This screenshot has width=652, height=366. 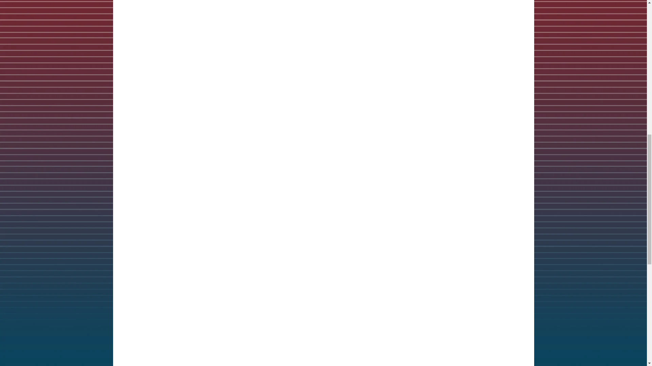 I want to click on thin section services, so click(x=236, y=346).